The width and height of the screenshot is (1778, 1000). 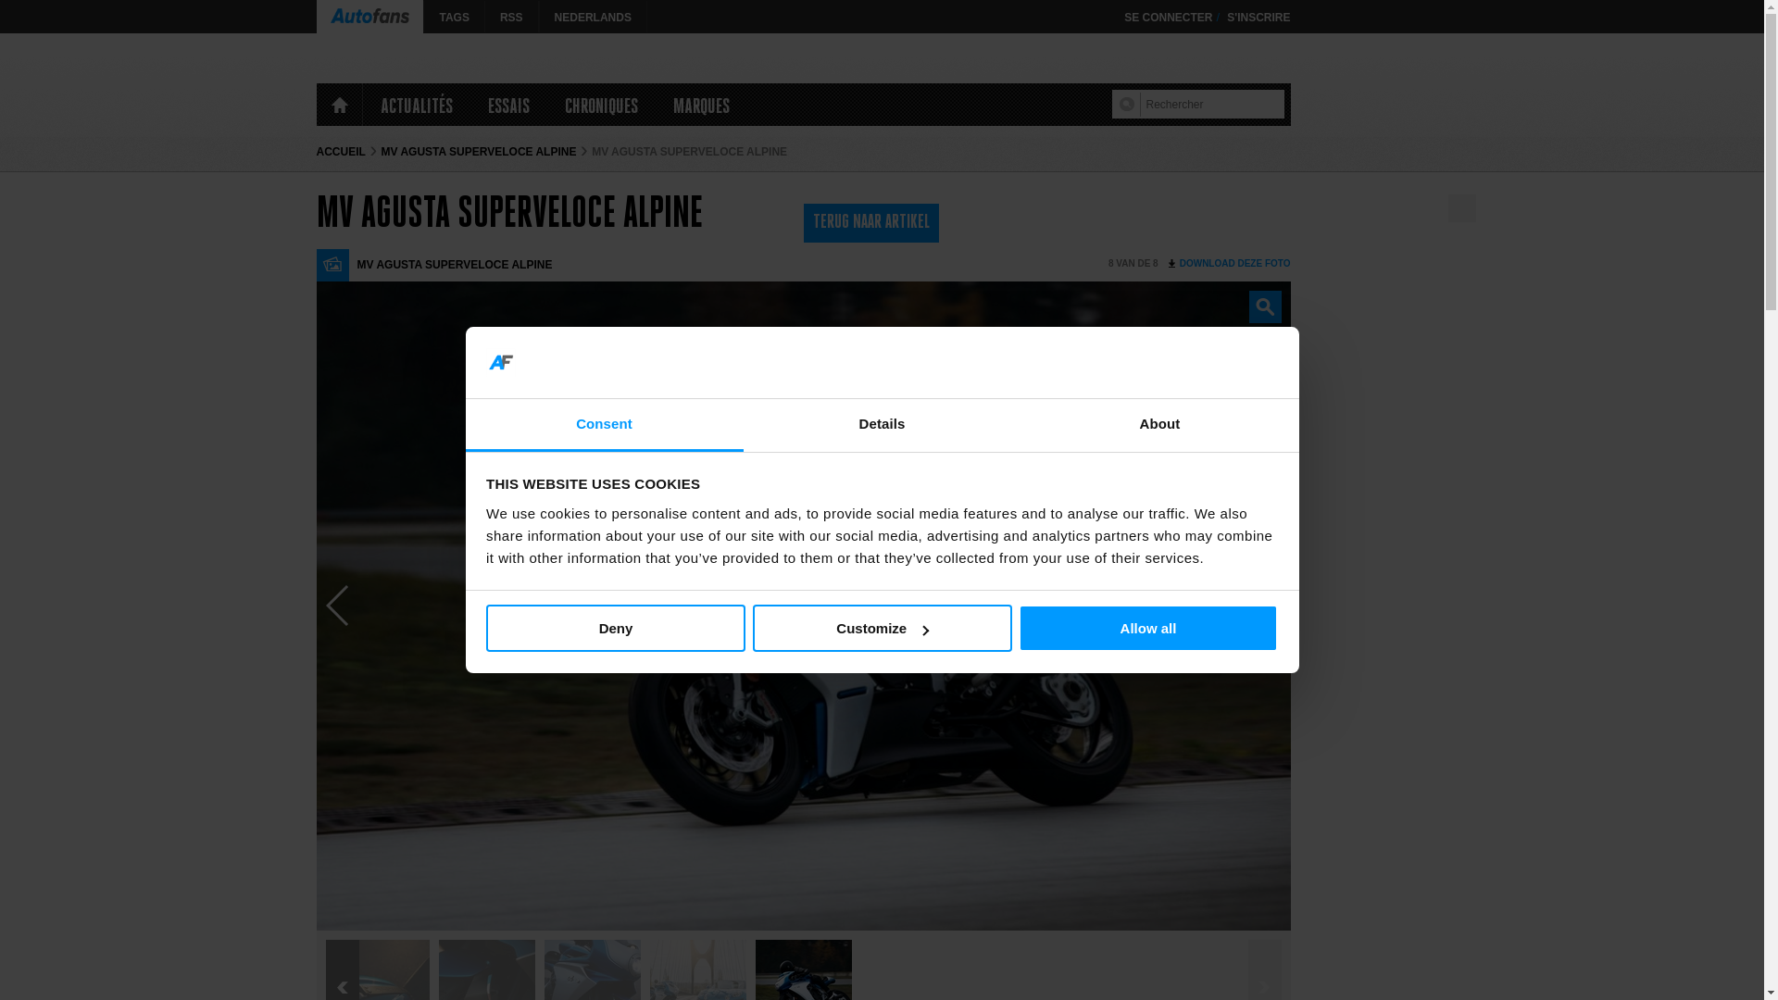 What do you see at coordinates (1258, 18) in the screenshot?
I see `S'INSCRIRE` at bounding box center [1258, 18].